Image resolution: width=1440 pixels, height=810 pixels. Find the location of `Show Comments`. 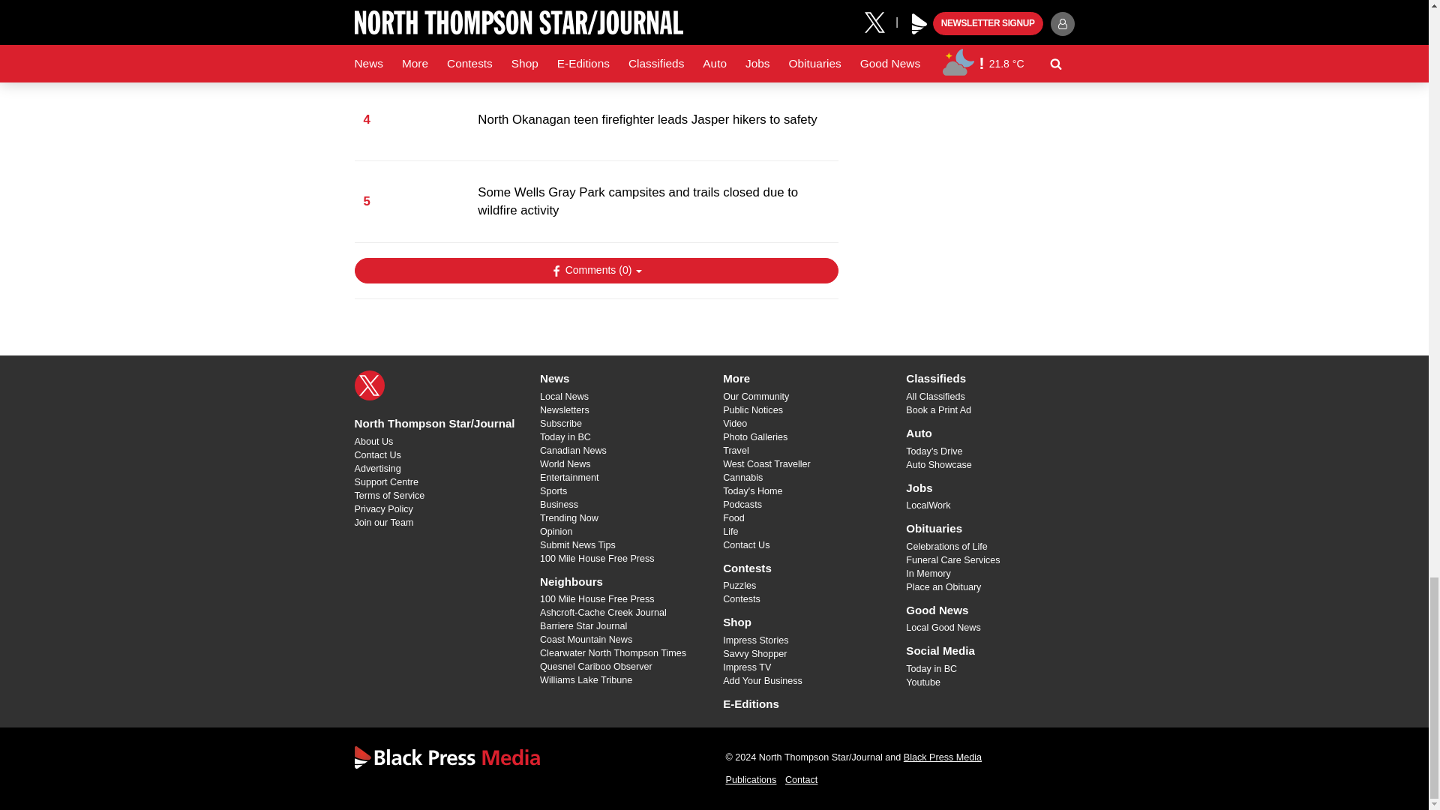

Show Comments is located at coordinates (595, 271).